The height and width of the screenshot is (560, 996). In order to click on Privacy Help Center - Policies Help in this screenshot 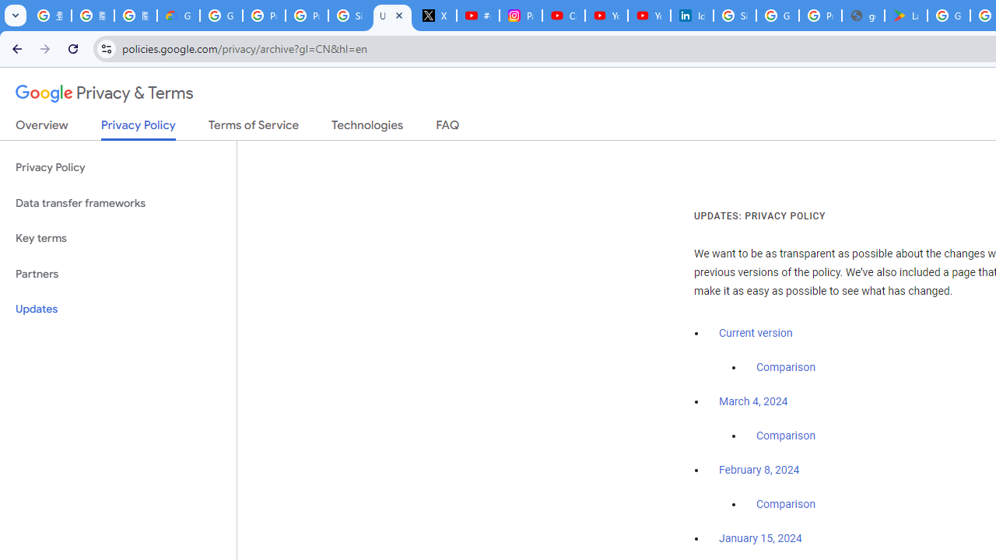, I will do `click(265, 16)`.